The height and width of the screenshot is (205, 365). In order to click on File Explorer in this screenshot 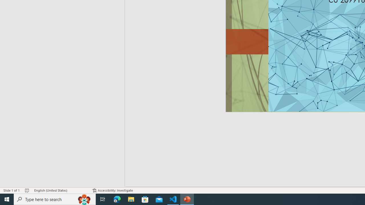, I will do `click(131, 199)`.